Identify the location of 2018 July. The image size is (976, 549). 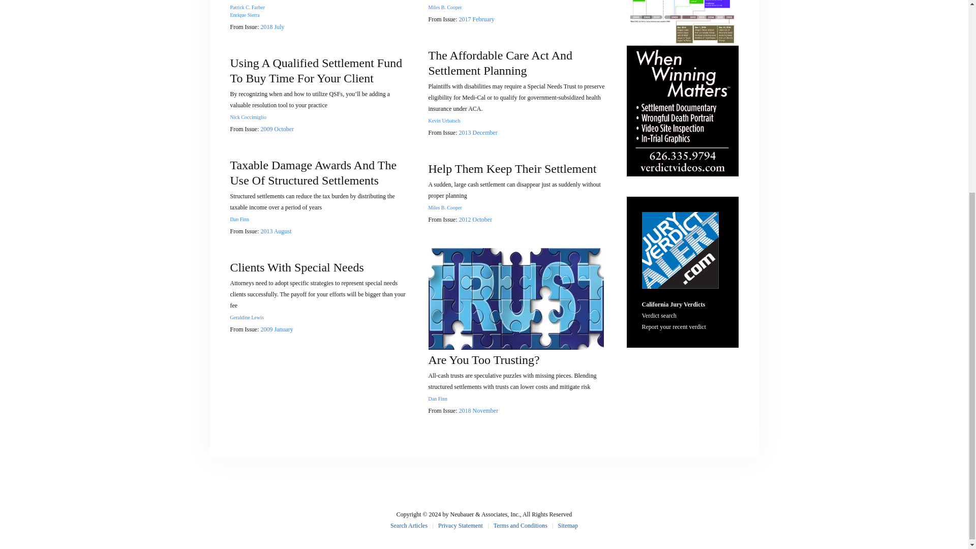
(272, 27).